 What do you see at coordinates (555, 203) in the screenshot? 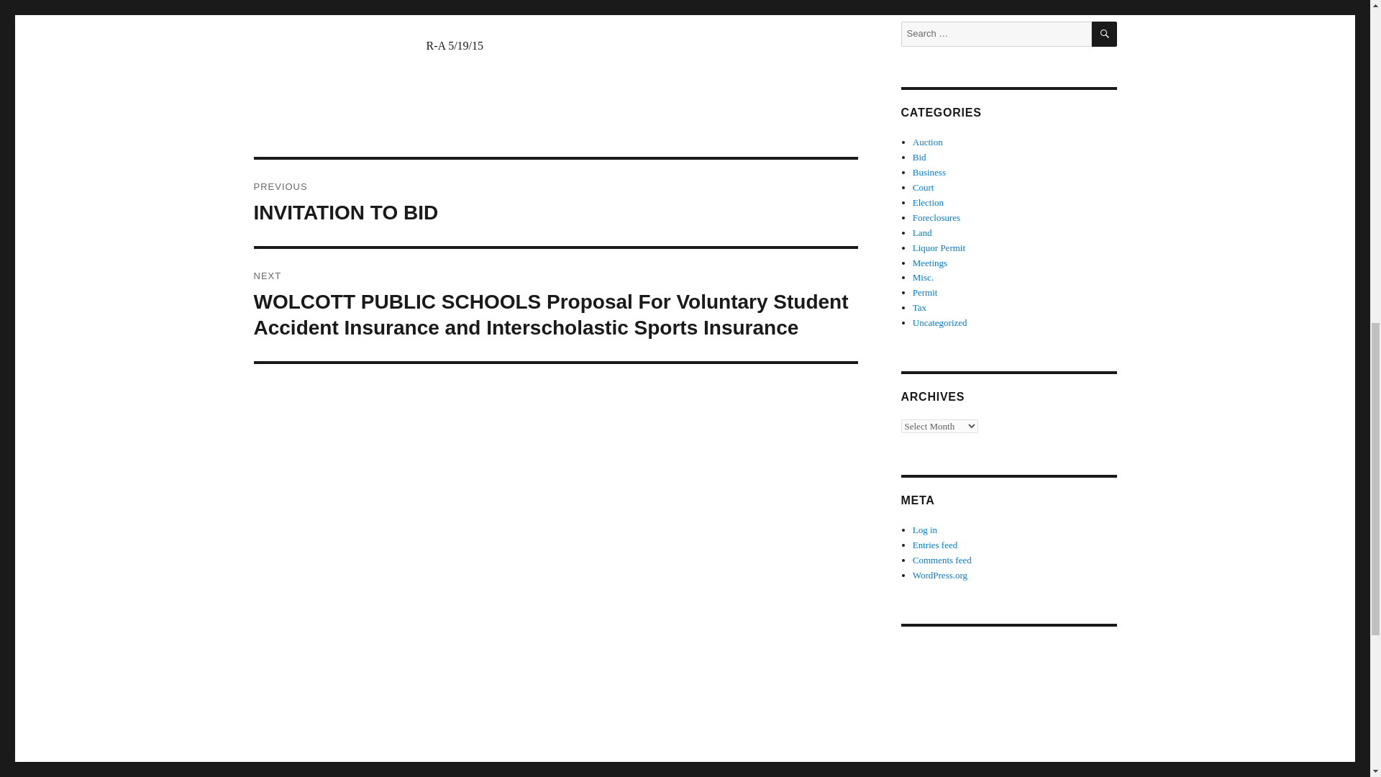
I see `Meetings` at bounding box center [555, 203].